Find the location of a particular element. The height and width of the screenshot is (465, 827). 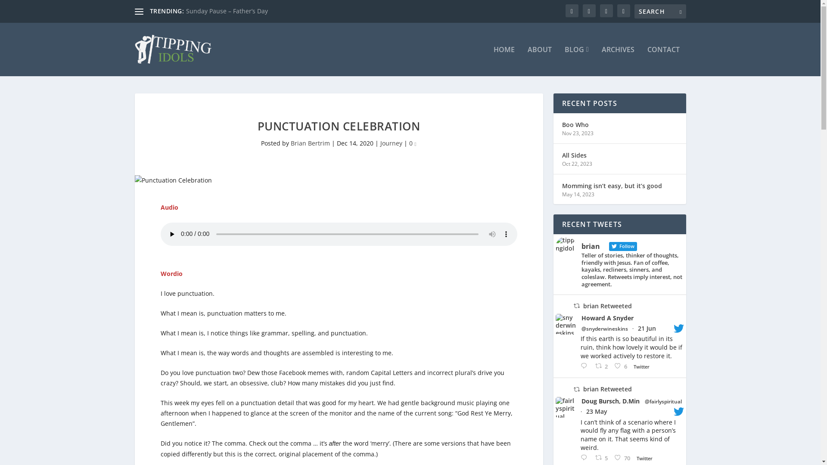

Reply on Twitter 1661069616507154432 is located at coordinates (585, 458).